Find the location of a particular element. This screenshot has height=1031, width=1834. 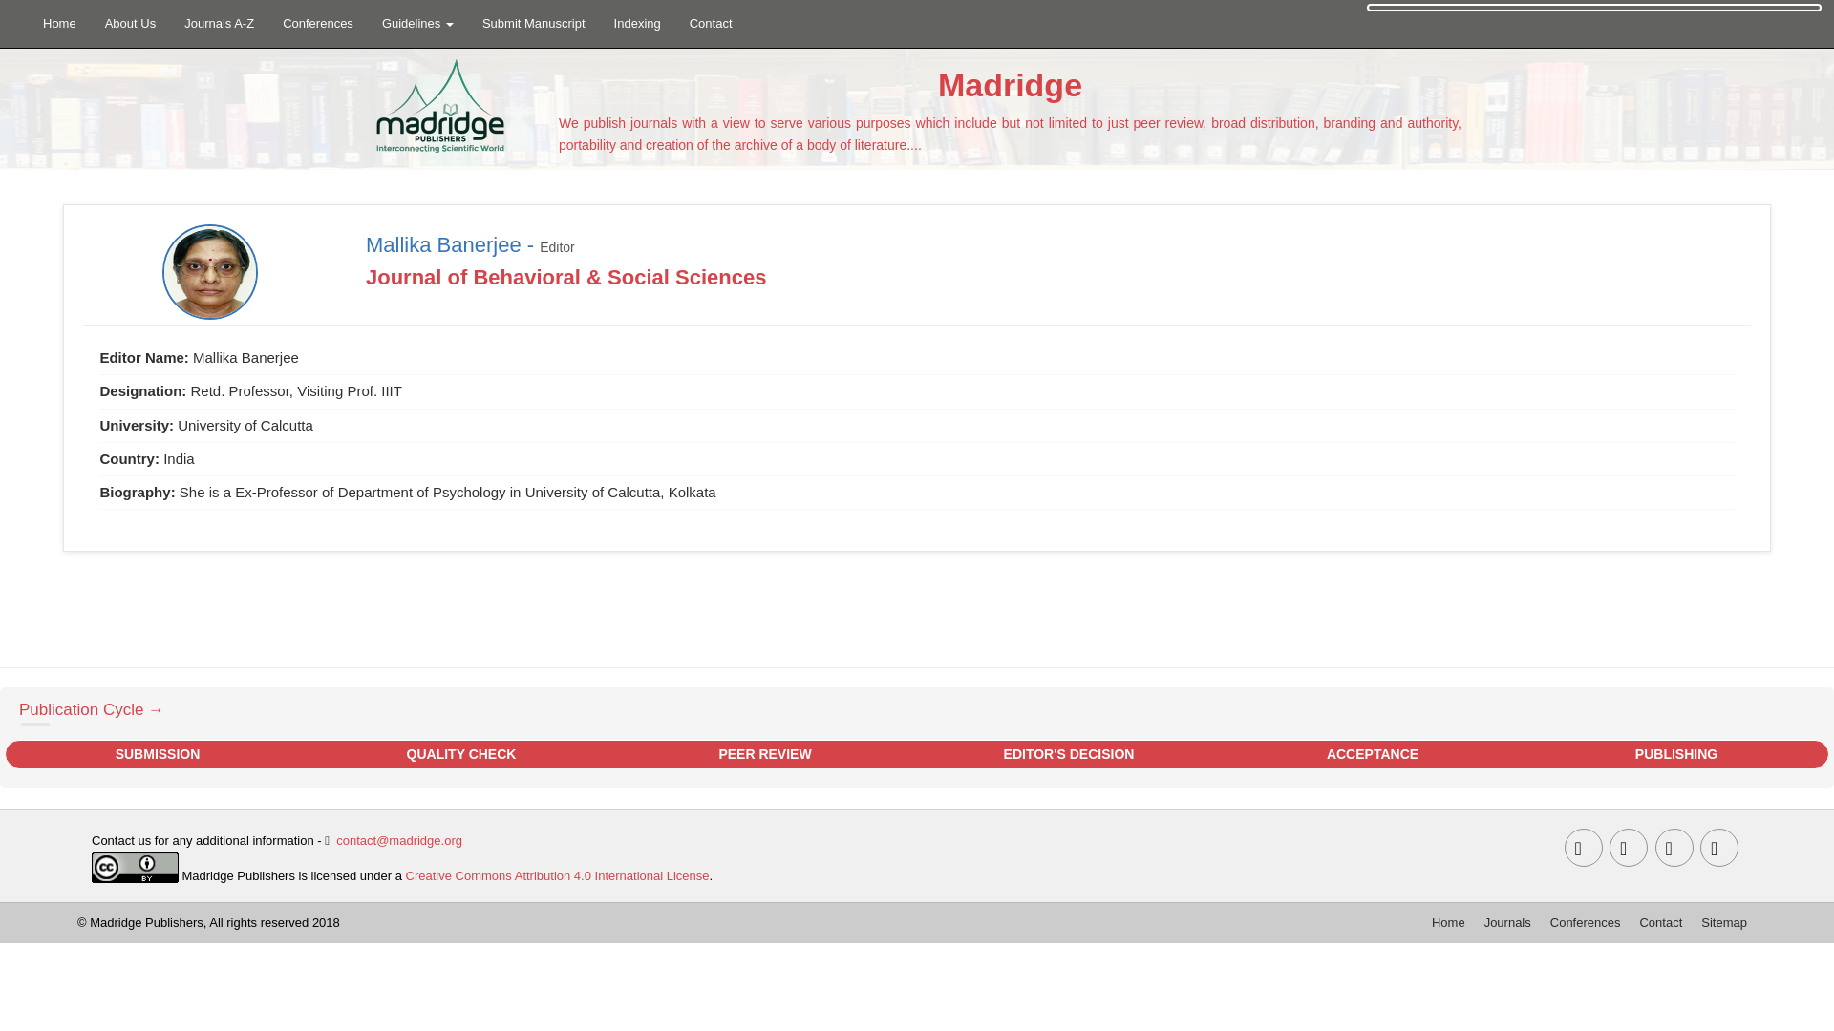

Contact is located at coordinates (711, 23).